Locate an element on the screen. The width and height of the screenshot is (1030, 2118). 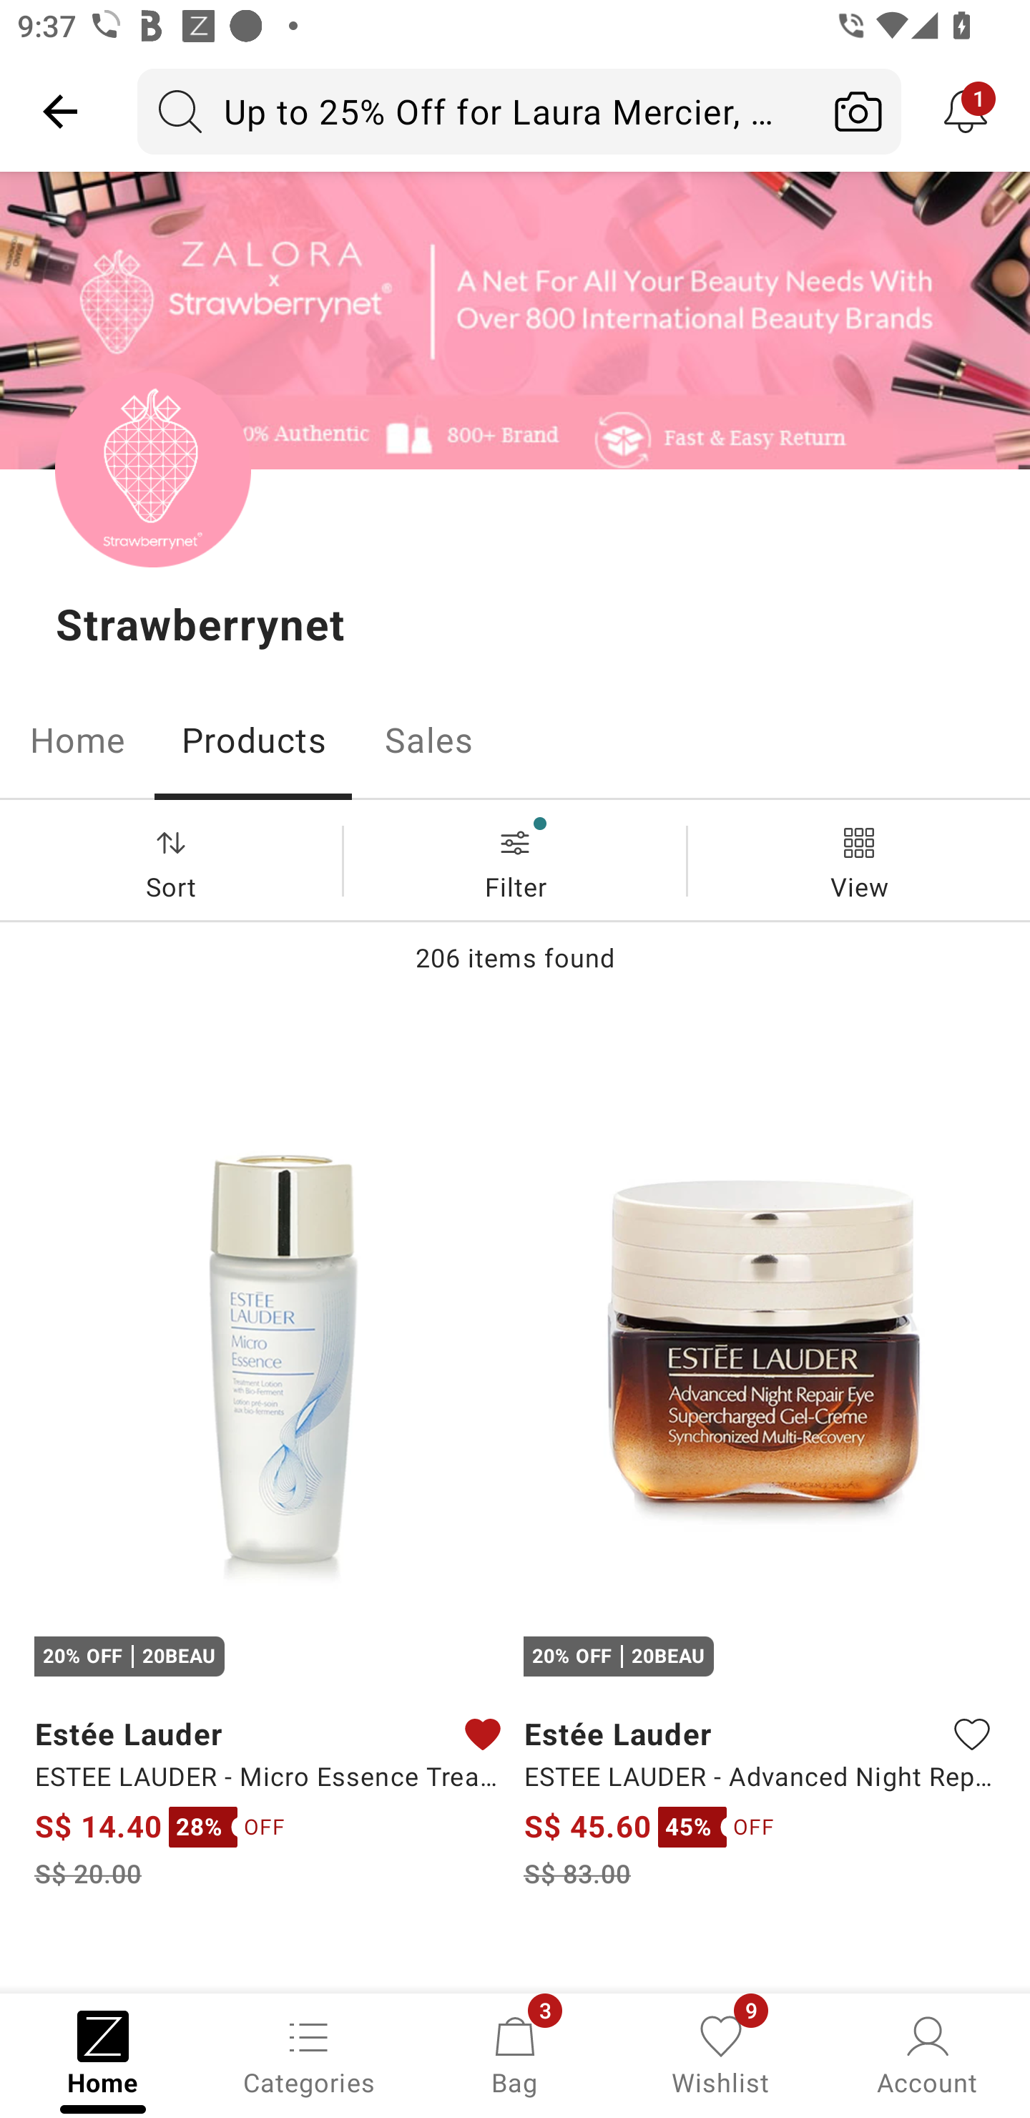
Bag, 3 new notifications Bag is located at coordinates (515, 2054).